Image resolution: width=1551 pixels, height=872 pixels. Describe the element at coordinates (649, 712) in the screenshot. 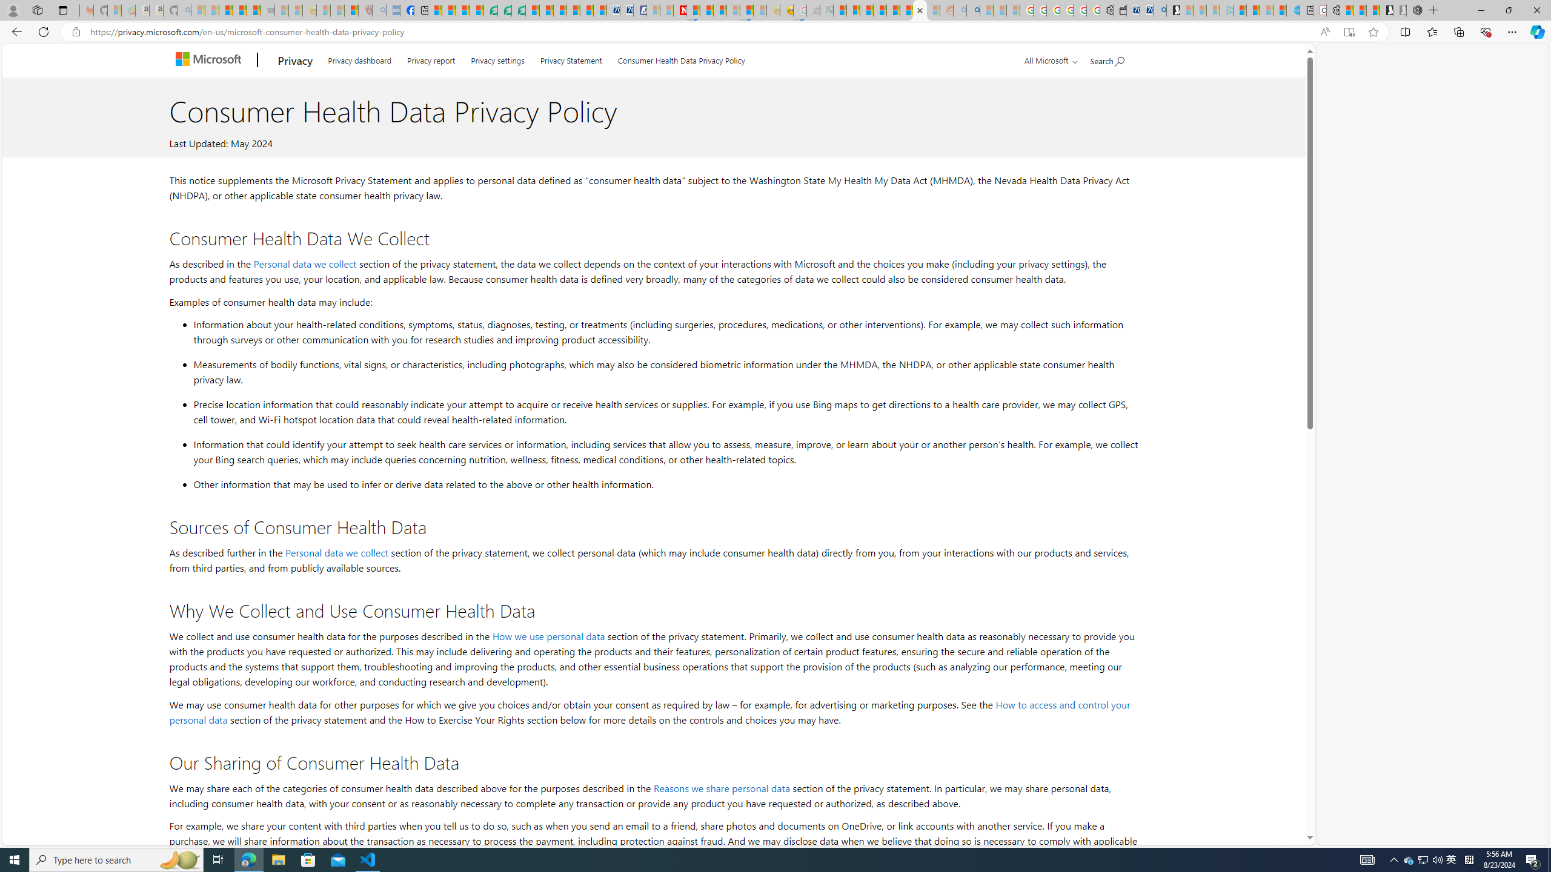

I see `How to access and control your personal data` at that location.